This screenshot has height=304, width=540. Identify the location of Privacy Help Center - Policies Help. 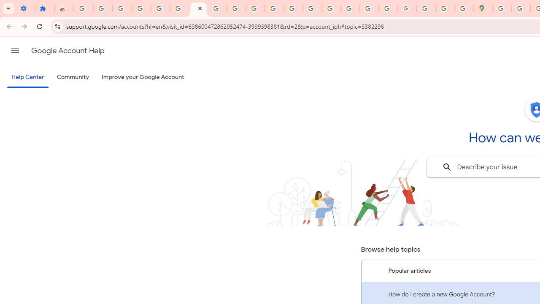
(331, 8).